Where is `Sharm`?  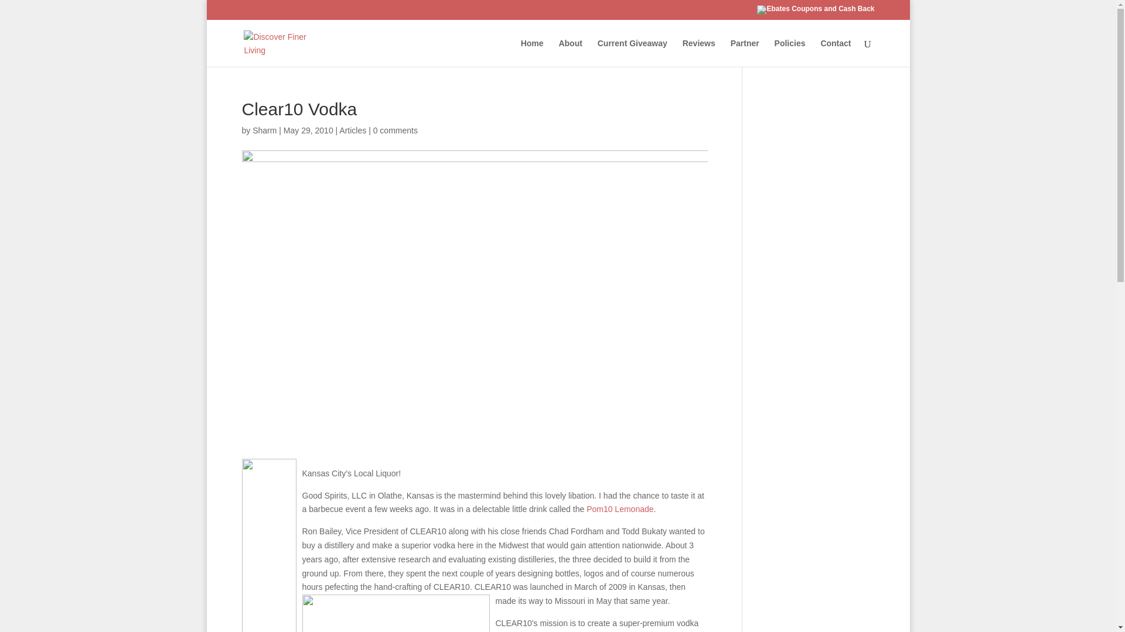
Sharm is located at coordinates (264, 130).